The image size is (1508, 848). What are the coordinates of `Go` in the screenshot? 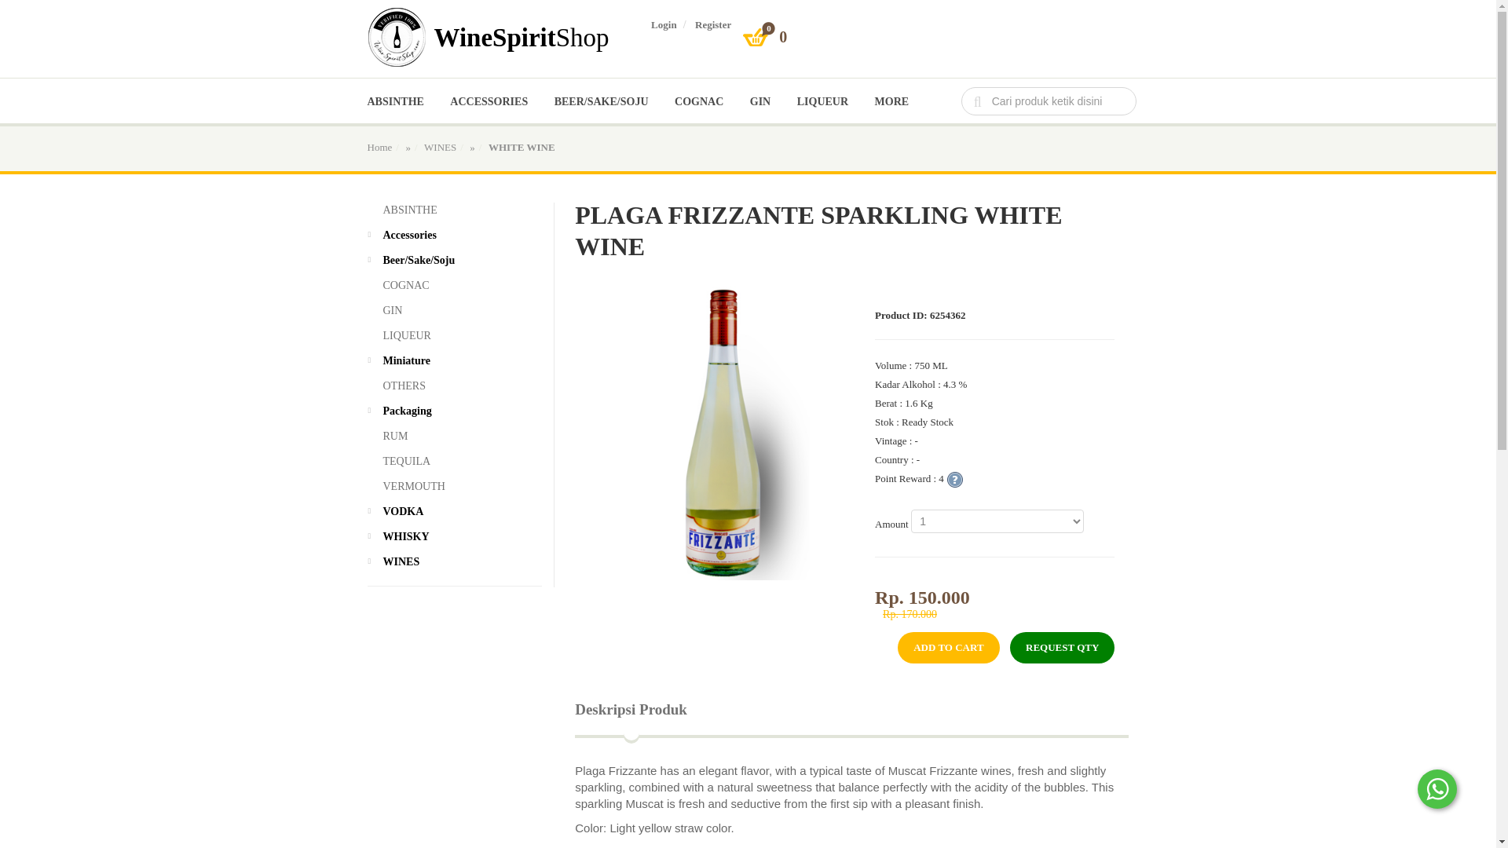 It's located at (25, 14).